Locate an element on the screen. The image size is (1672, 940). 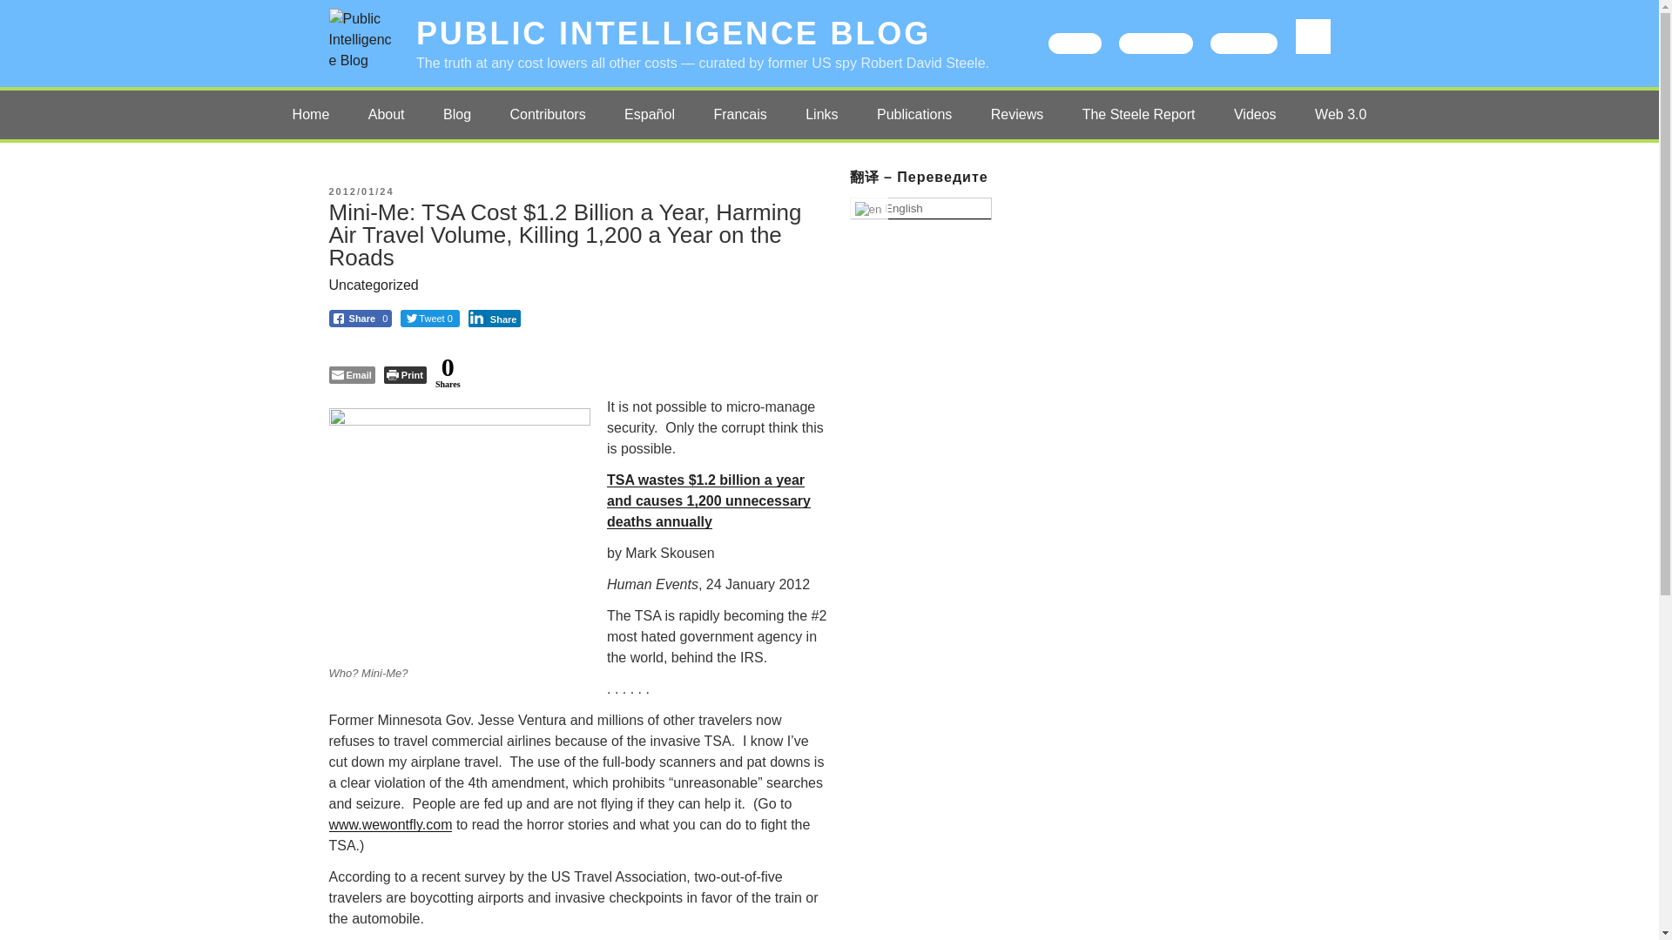
PUBLIC INTELLIGENCE BLOG is located at coordinates (674, 33).